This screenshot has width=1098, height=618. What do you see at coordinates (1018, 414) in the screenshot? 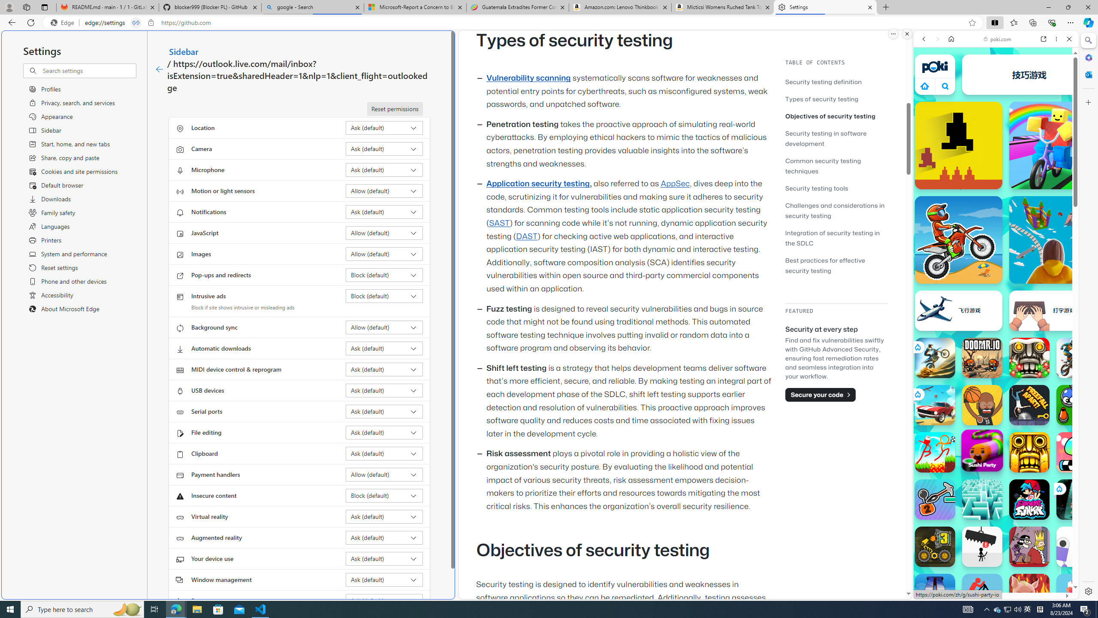
I see `Combat Reloaded Combat Reloaded poki.com` at bounding box center [1018, 414].